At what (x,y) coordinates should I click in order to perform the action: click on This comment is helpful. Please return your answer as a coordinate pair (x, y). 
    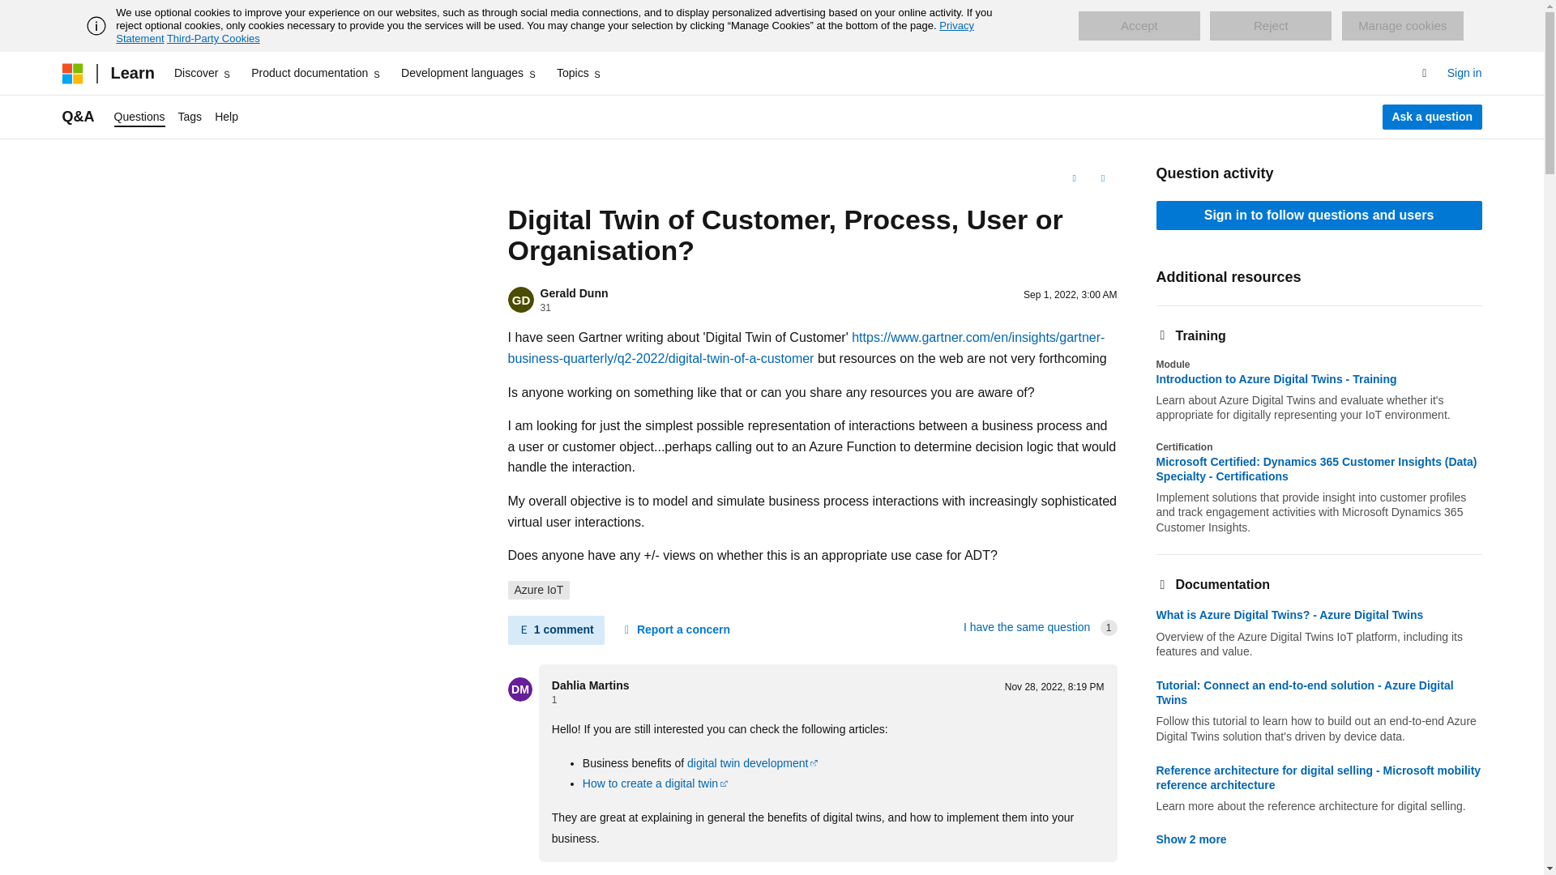
    Looking at the image, I should click on (575, 872).